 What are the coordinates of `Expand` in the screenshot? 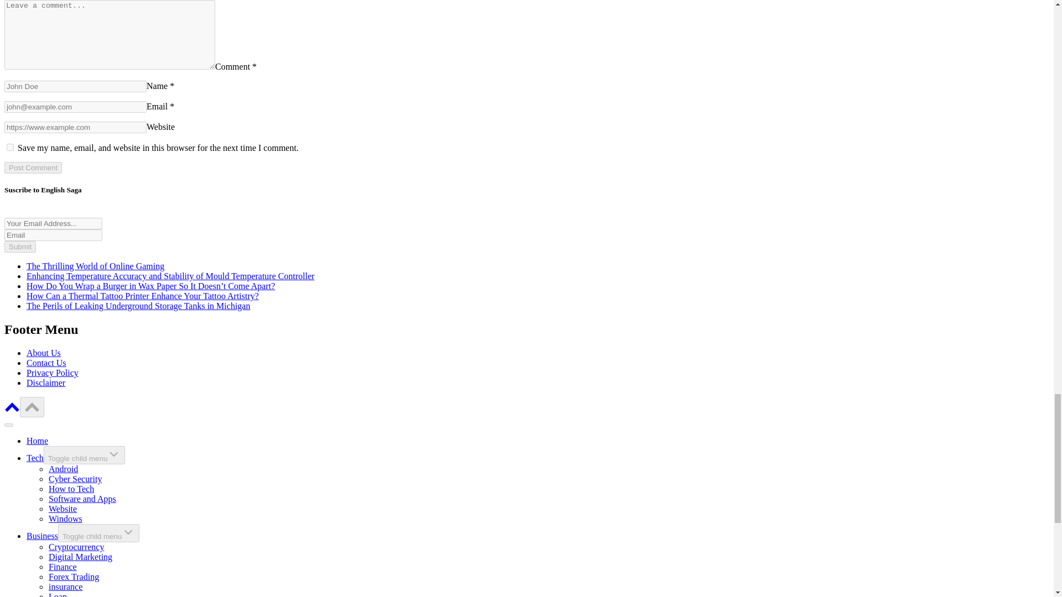 It's located at (128, 532).